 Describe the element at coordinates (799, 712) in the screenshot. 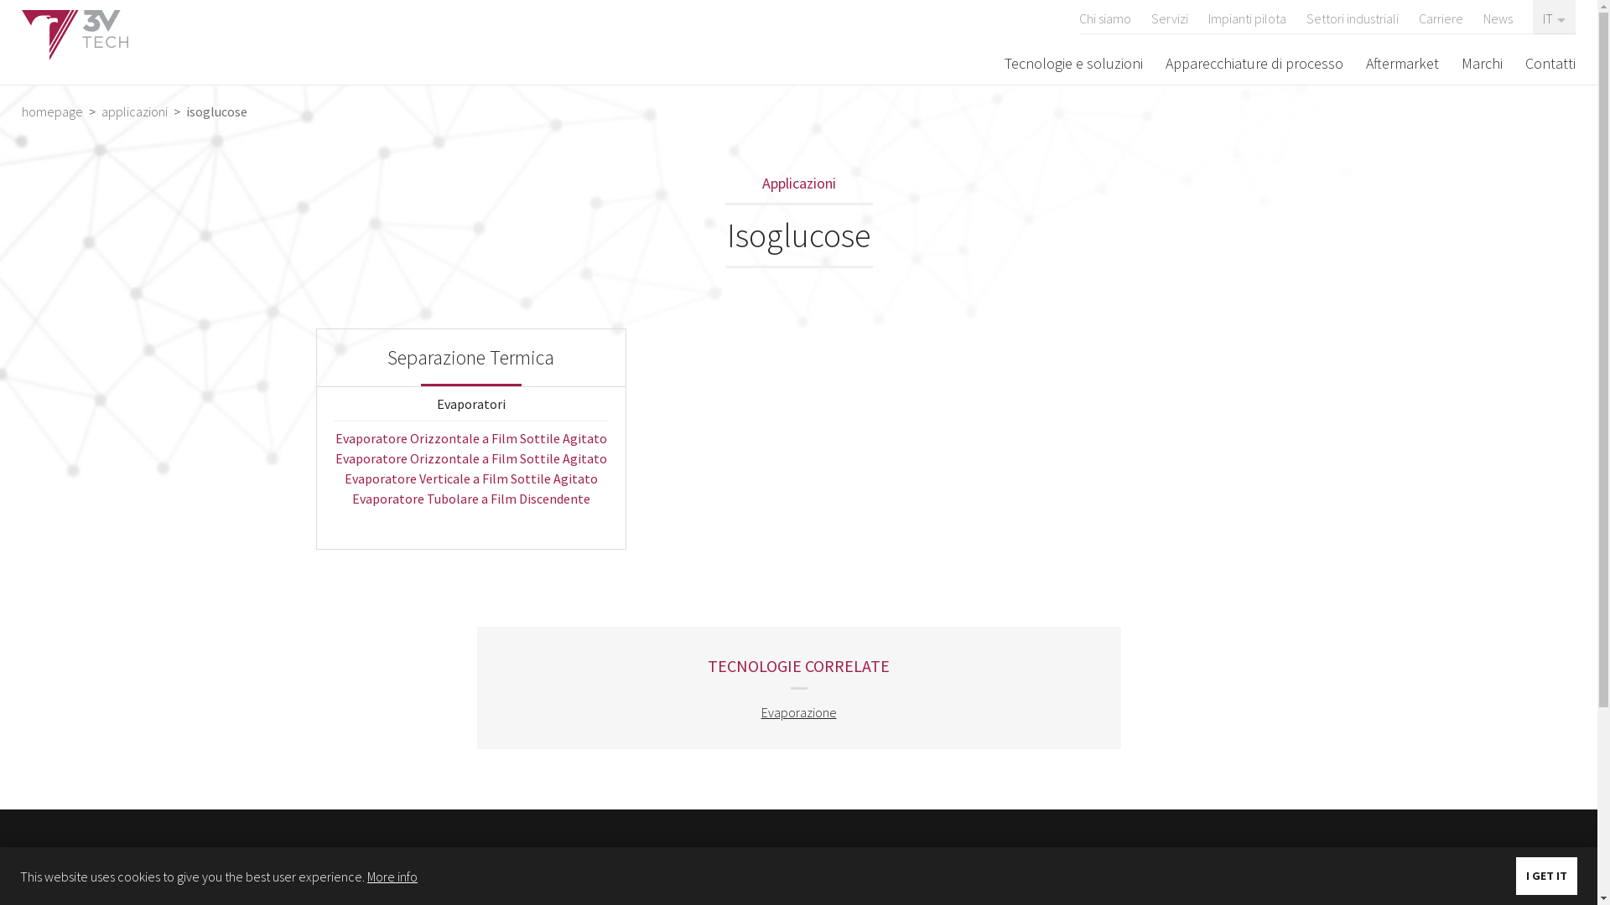

I see `Evaporazione` at that location.